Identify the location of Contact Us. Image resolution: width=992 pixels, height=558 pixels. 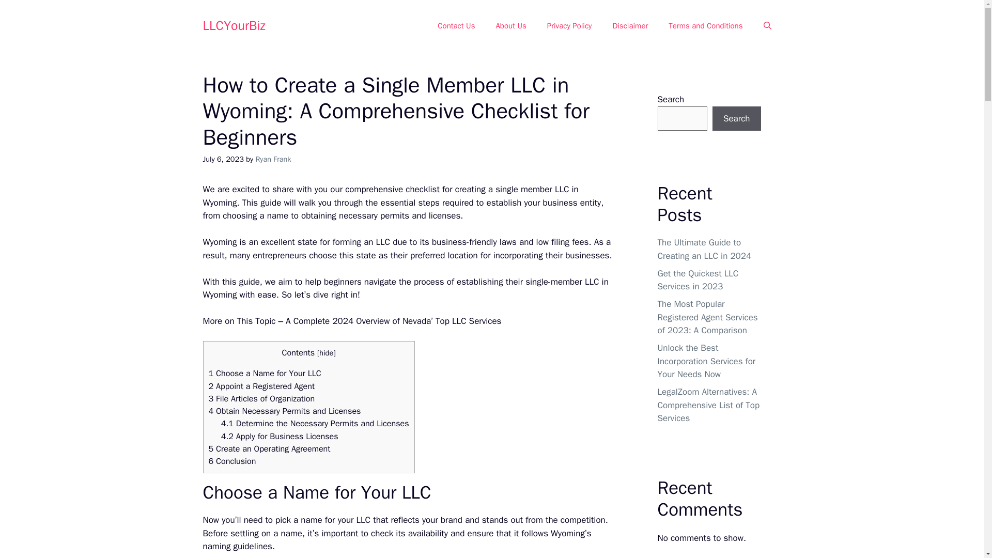
(456, 26).